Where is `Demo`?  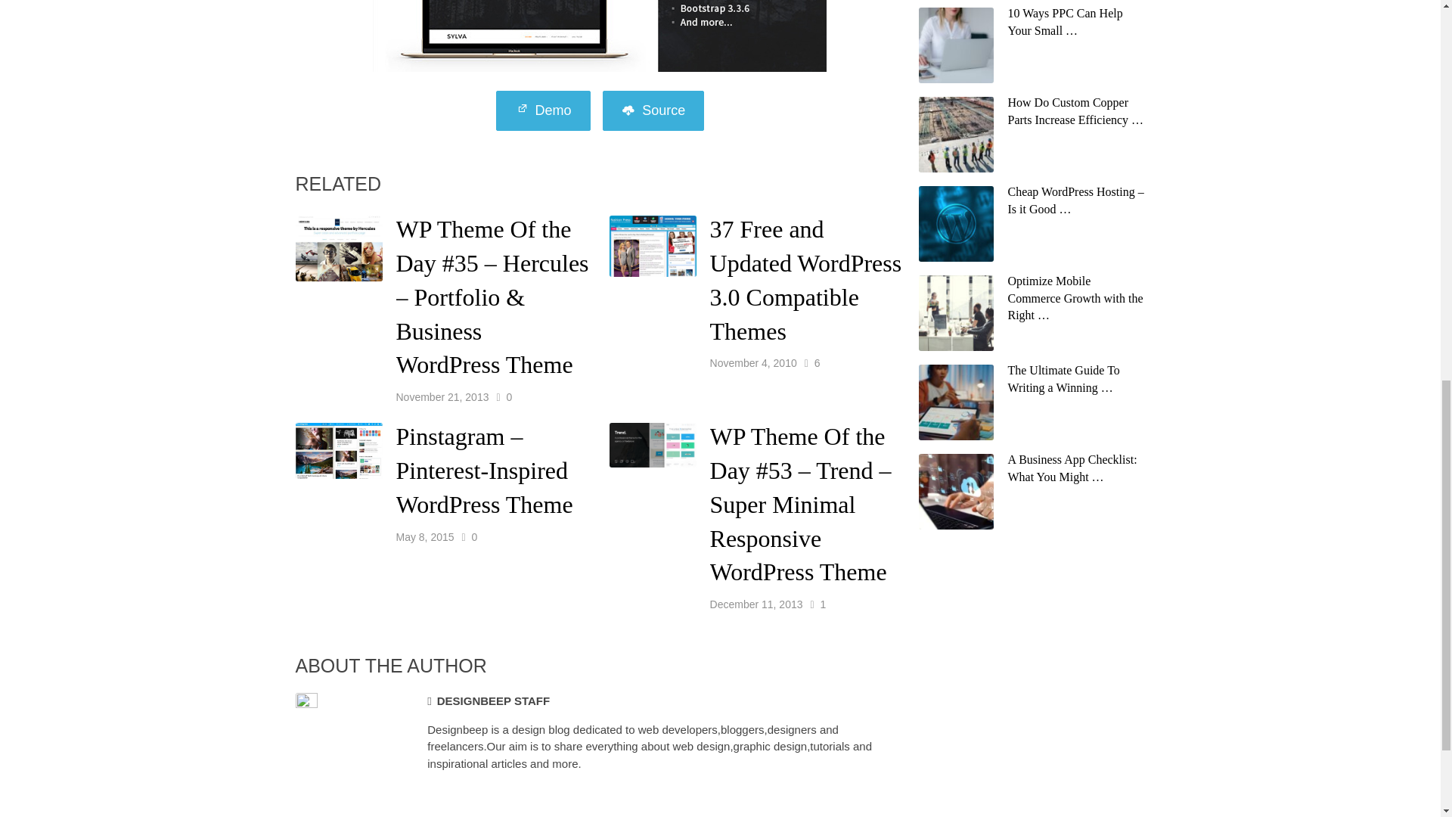 Demo is located at coordinates (543, 110).